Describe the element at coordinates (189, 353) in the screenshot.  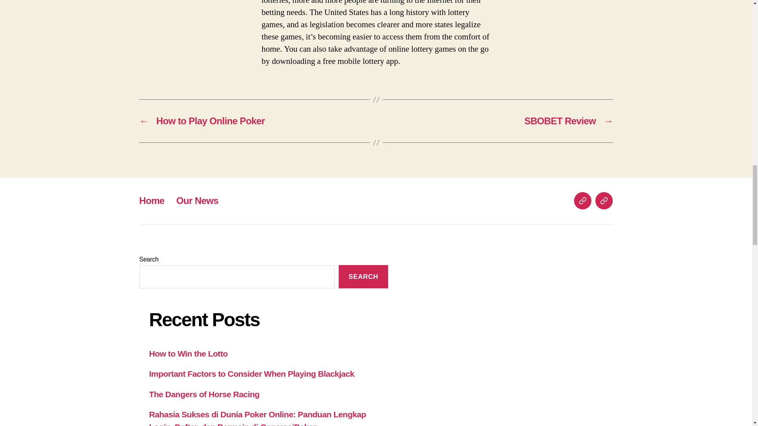
I see `How to Win the Lotto` at that location.